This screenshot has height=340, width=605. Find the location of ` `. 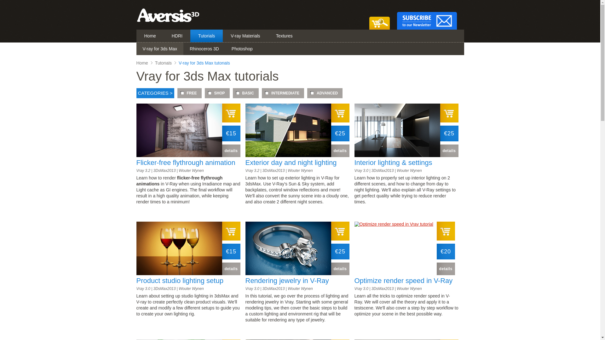

  is located at coordinates (231, 113).